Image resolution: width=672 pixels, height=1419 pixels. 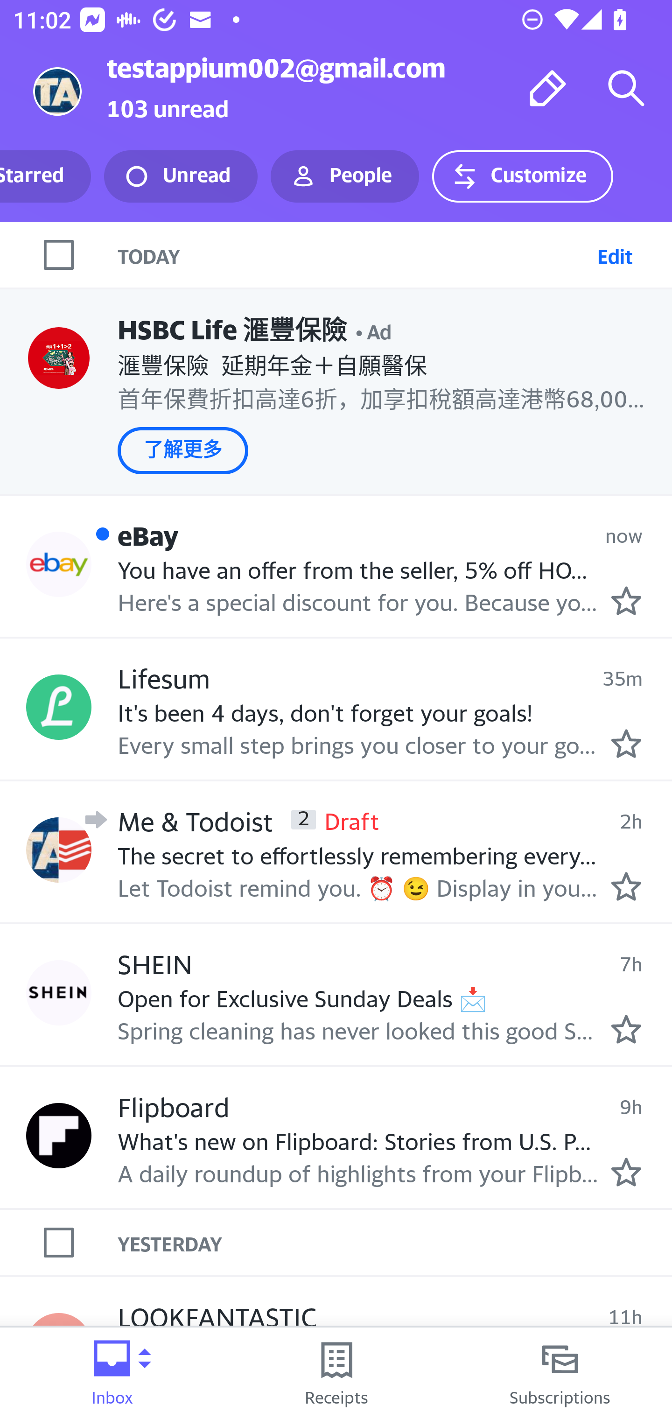 I want to click on Profile
Flipboard, so click(x=59, y=1135).